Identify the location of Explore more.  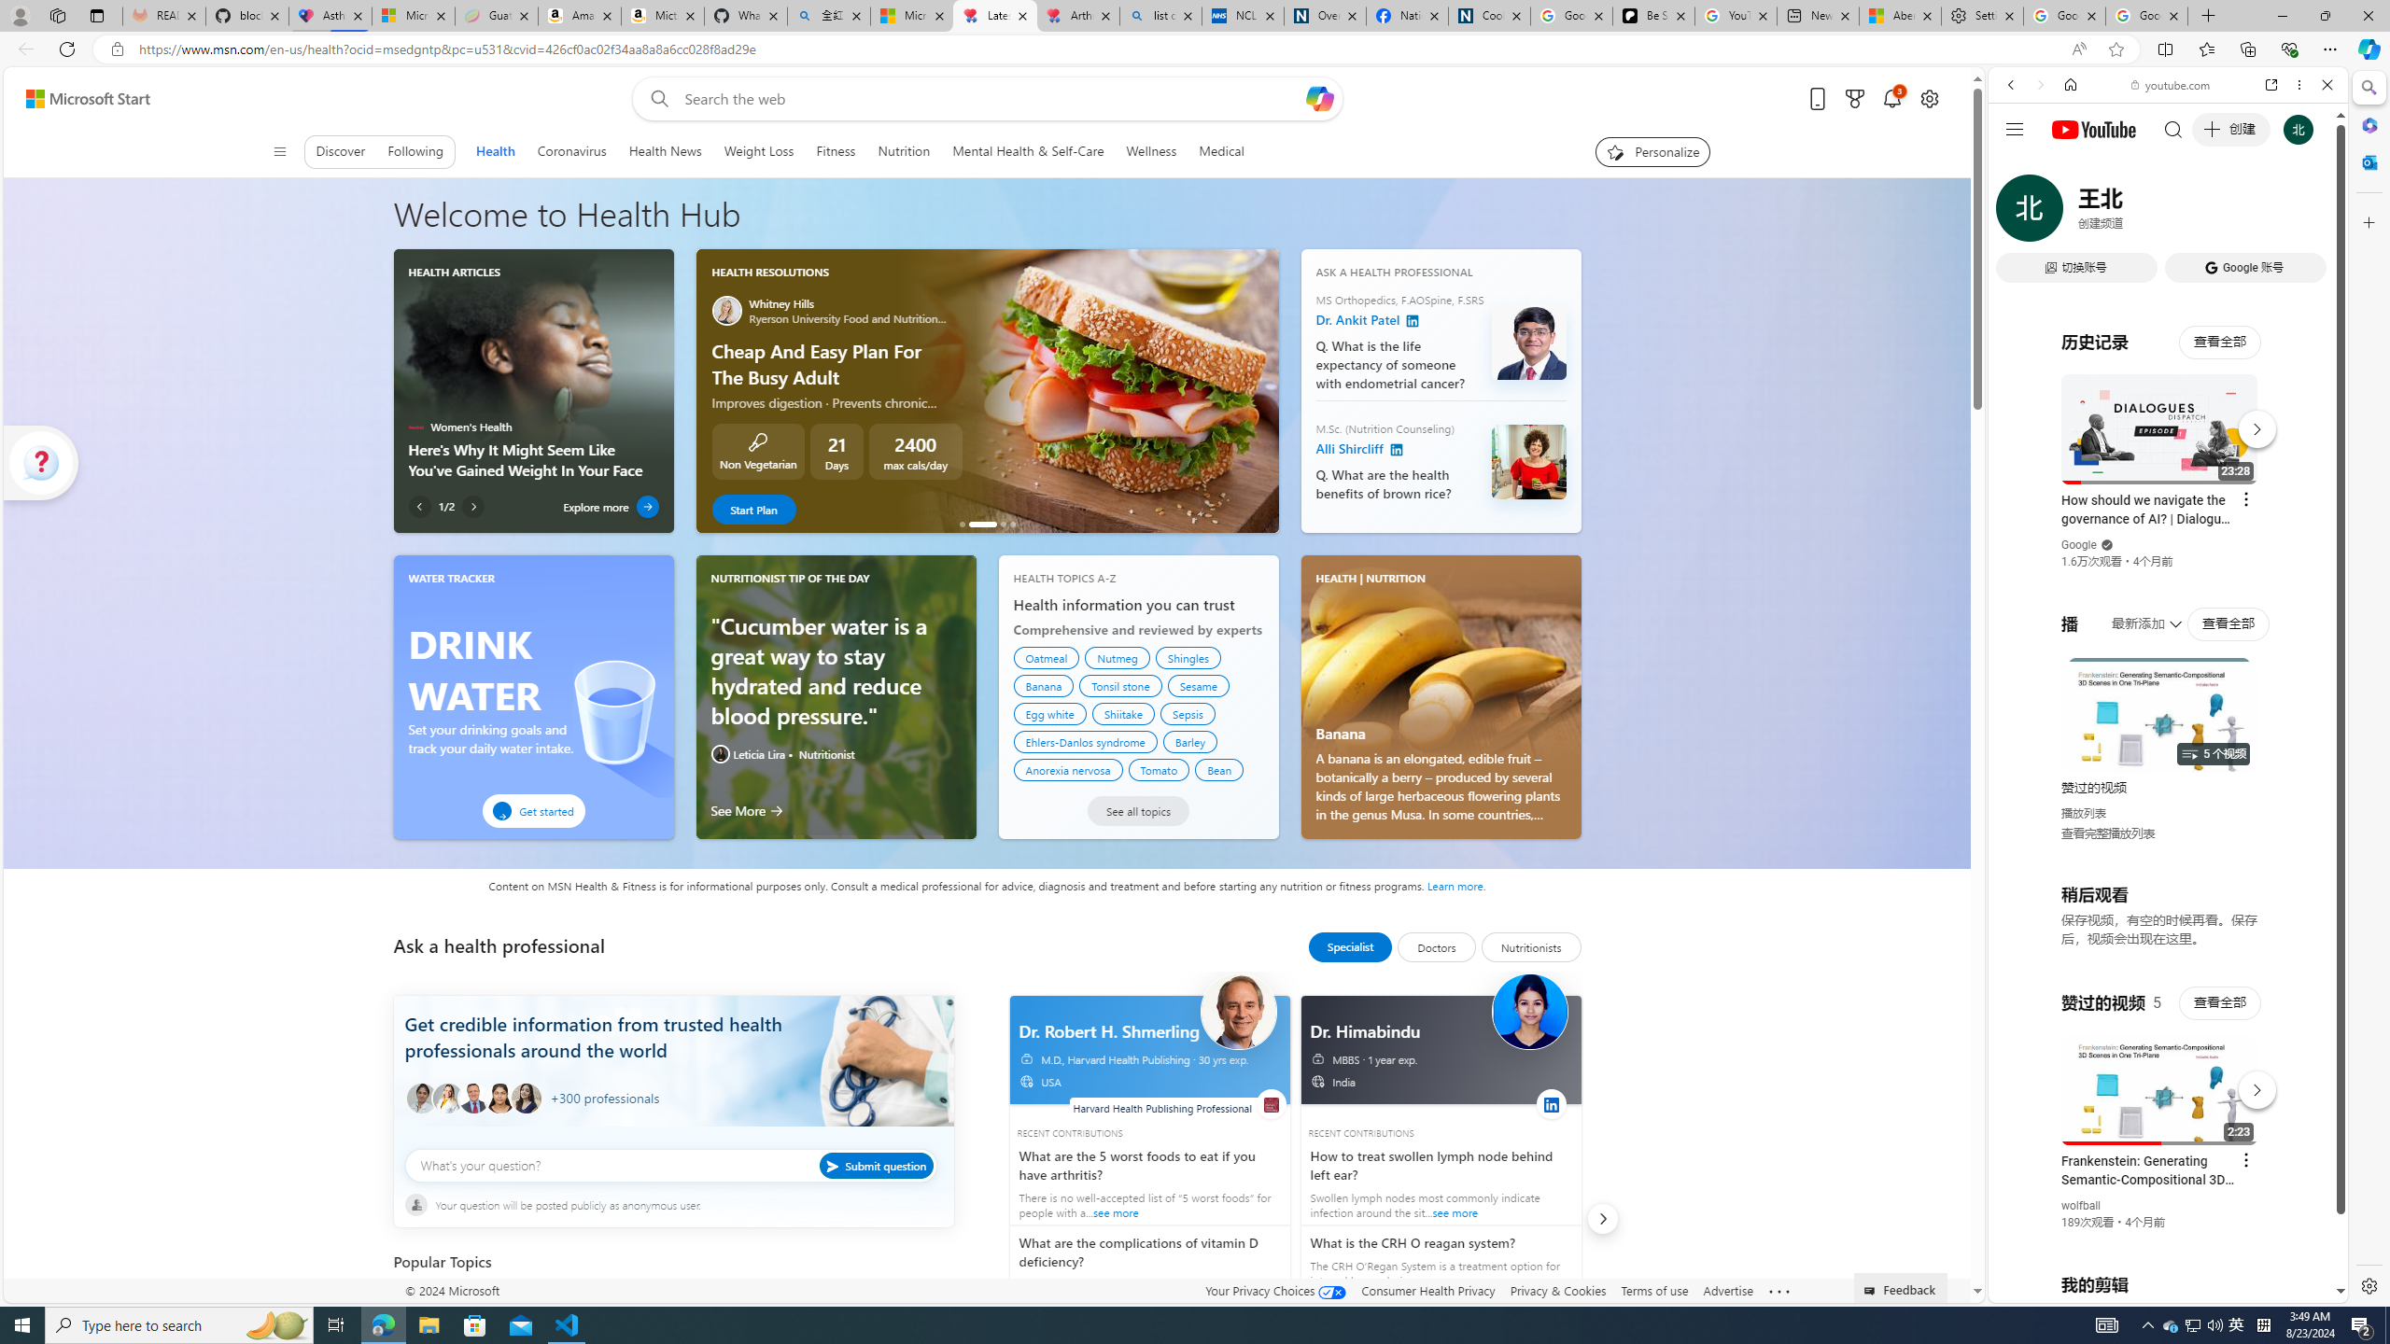
(612, 506).